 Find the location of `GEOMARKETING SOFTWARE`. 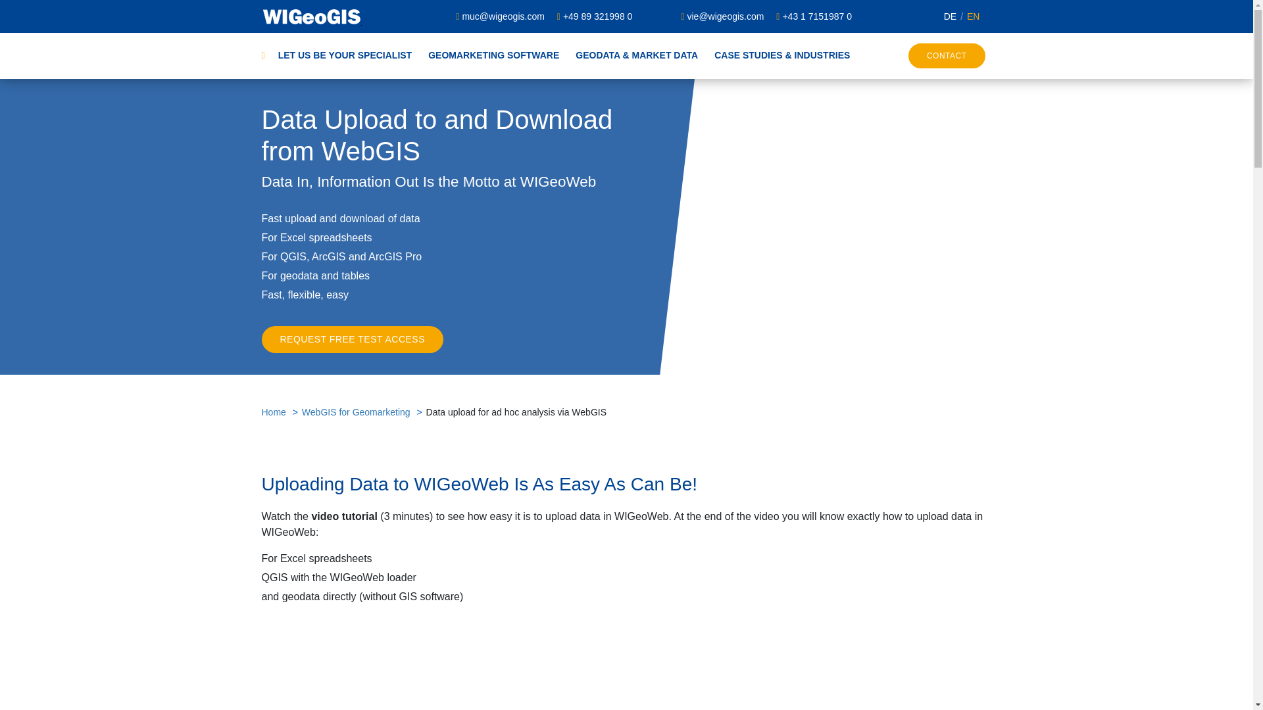

GEOMARKETING SOFTWARE is located at coordinates (485, 55).